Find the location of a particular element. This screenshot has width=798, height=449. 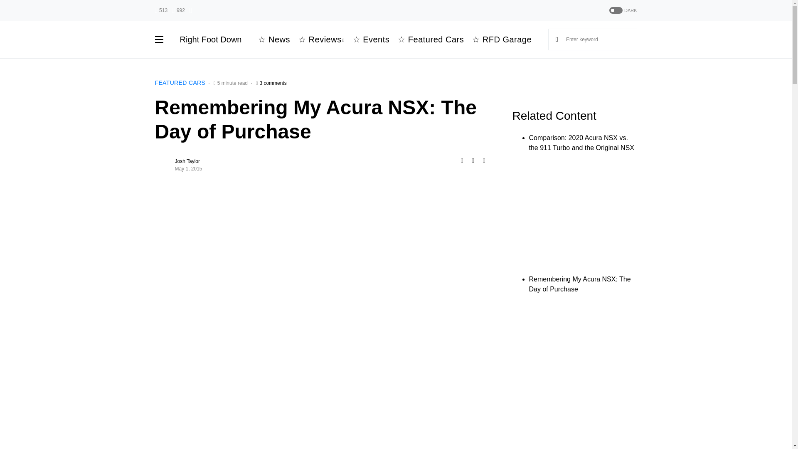

Right Foot Down is located at coordinates (210, 39).